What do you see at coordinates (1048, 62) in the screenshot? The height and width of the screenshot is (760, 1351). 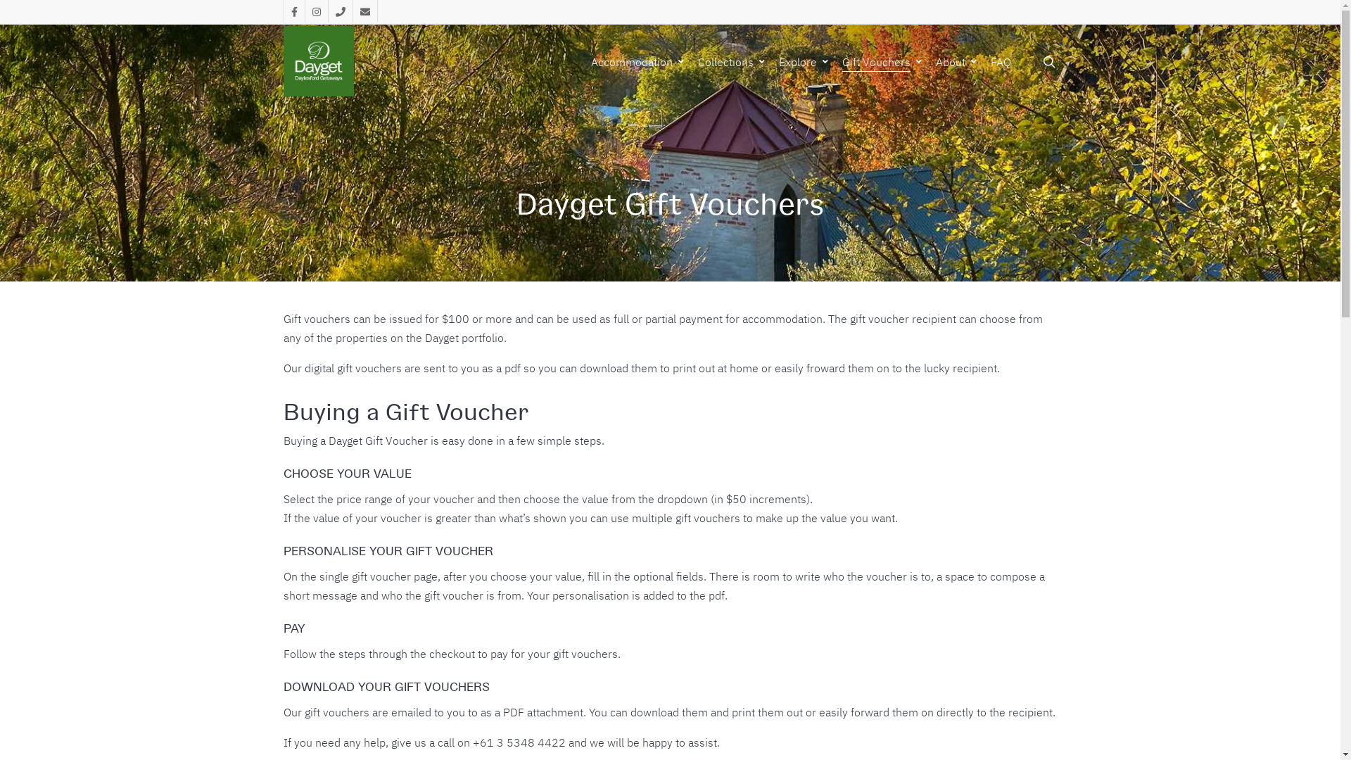 I see `search` at bounding box center [1048, 62].